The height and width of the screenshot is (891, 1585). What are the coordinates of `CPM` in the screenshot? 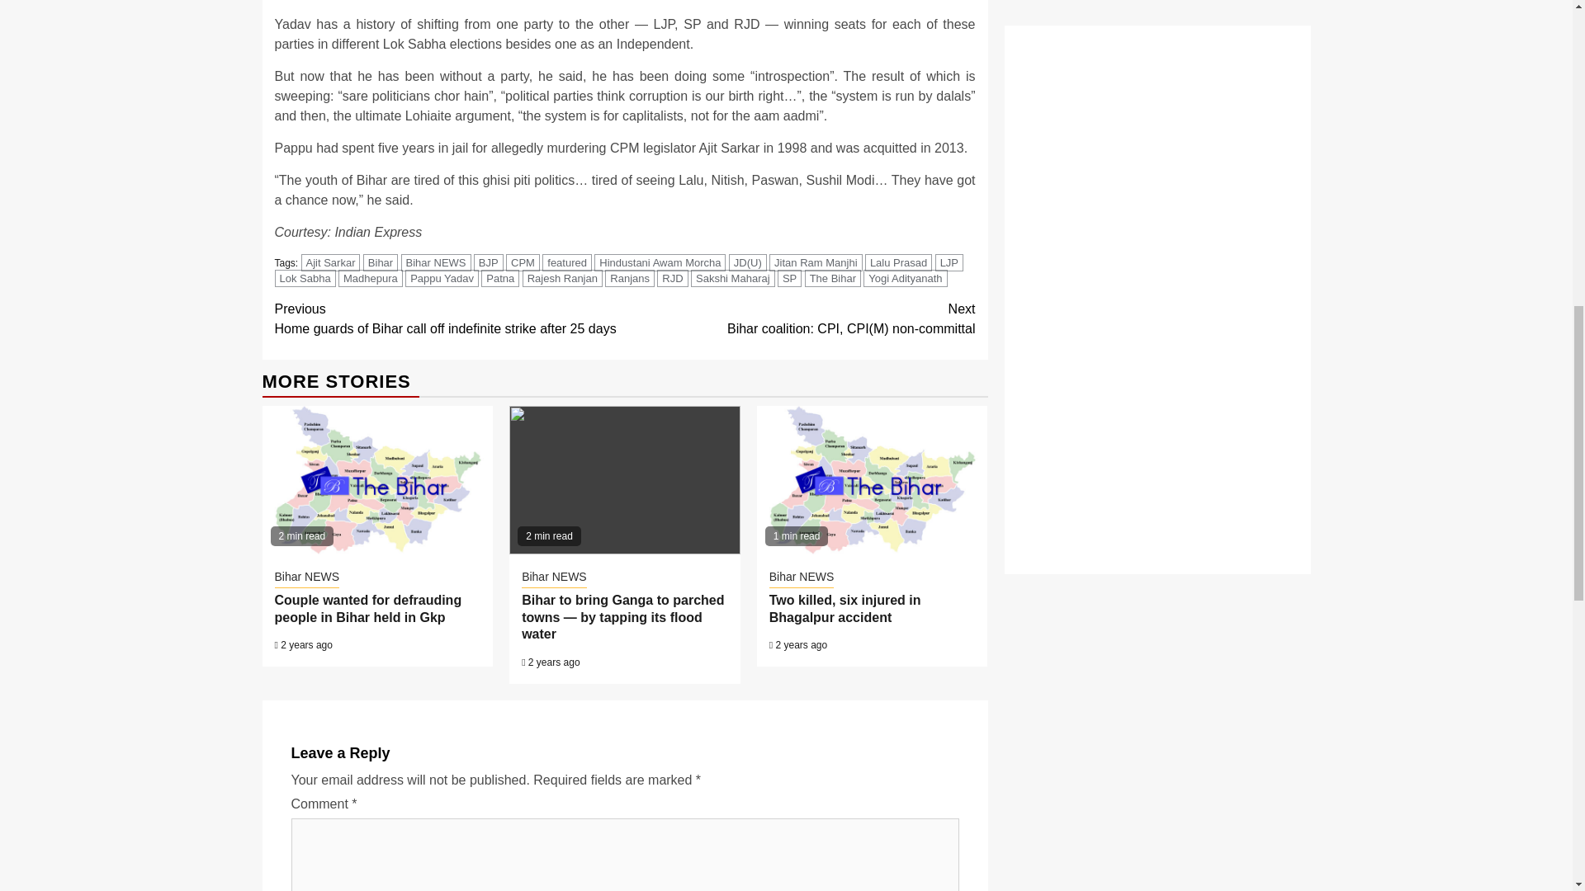 It's located at (523, 262).